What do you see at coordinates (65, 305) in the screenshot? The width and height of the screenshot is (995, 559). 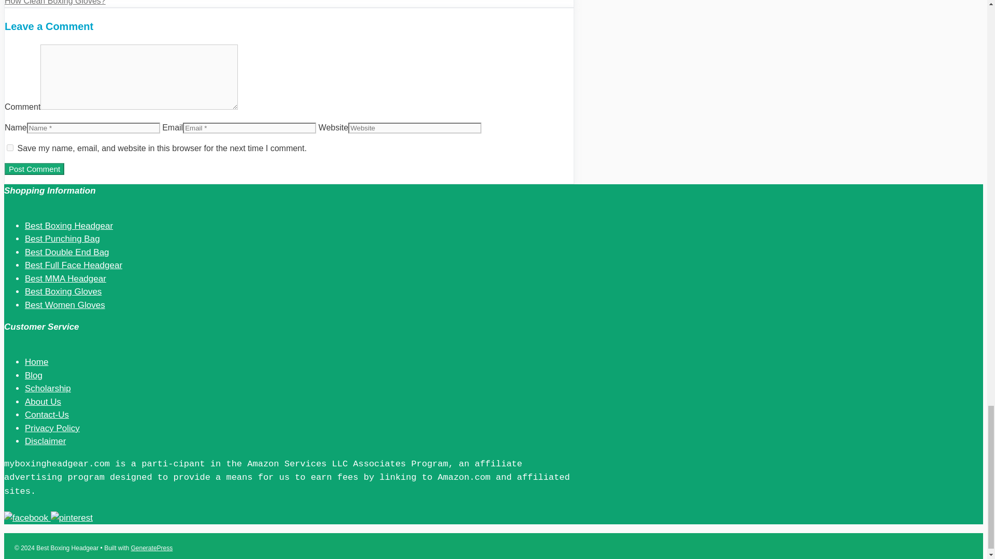 I see `Best Women Gloves` at bounding box center [65, 305].